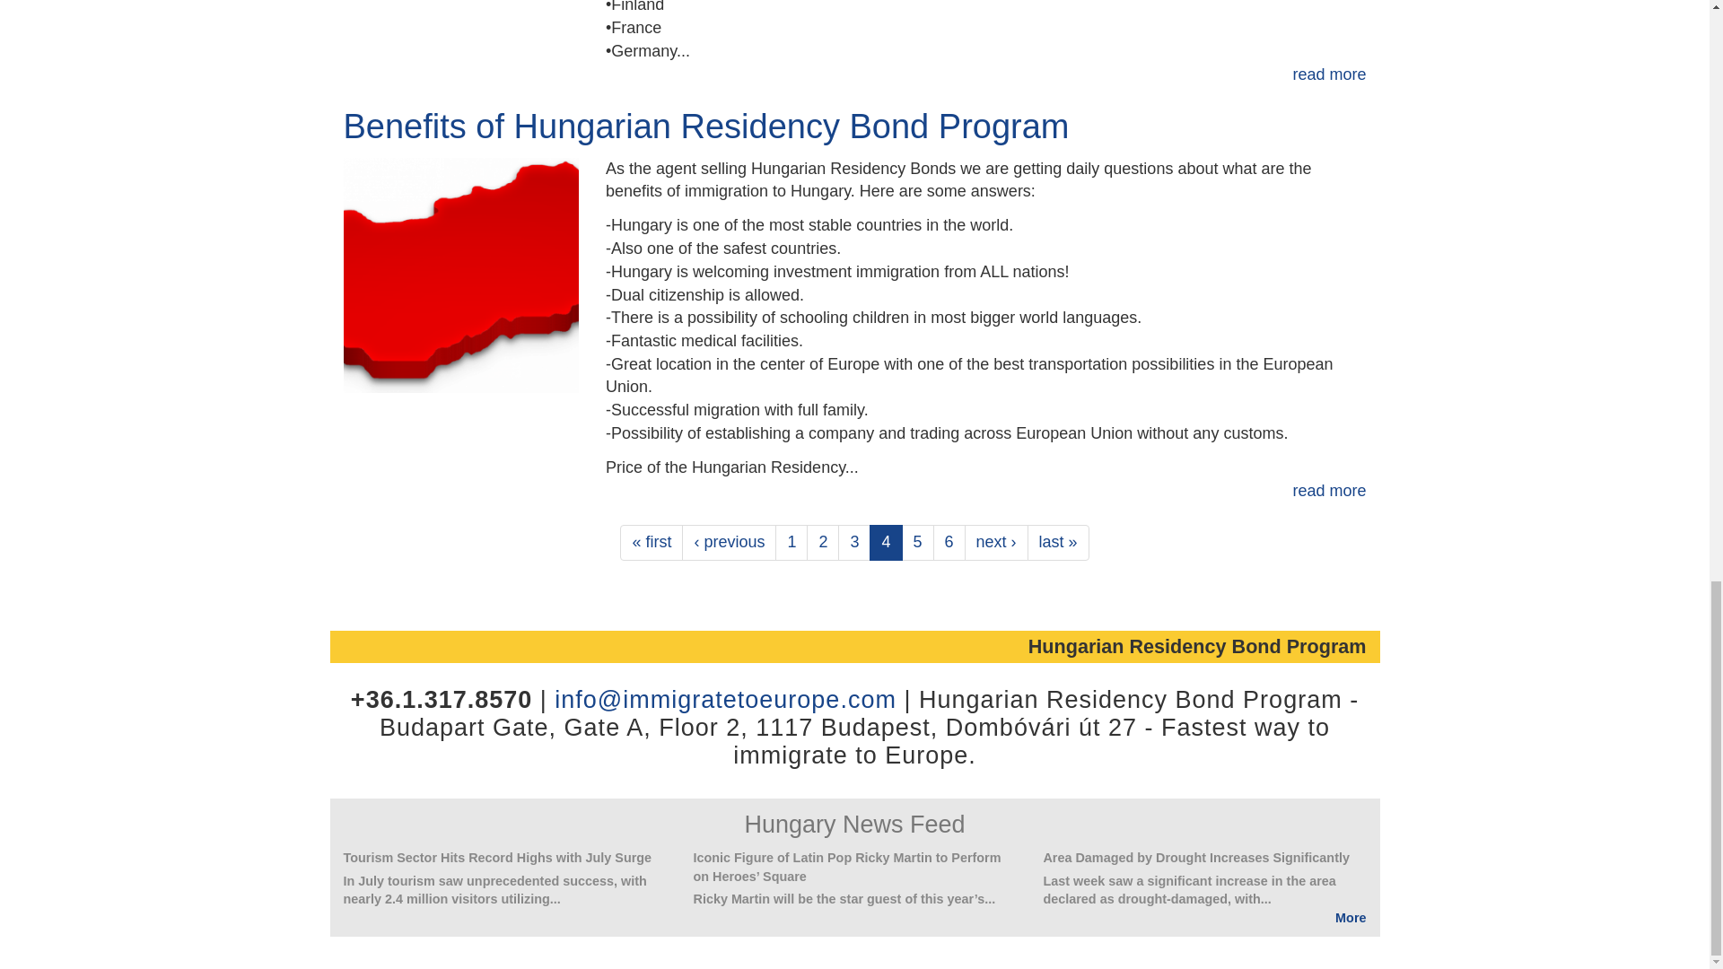 This screenshot has width=1723, height=969. I want to click on Go to next page, so click(996, 543).